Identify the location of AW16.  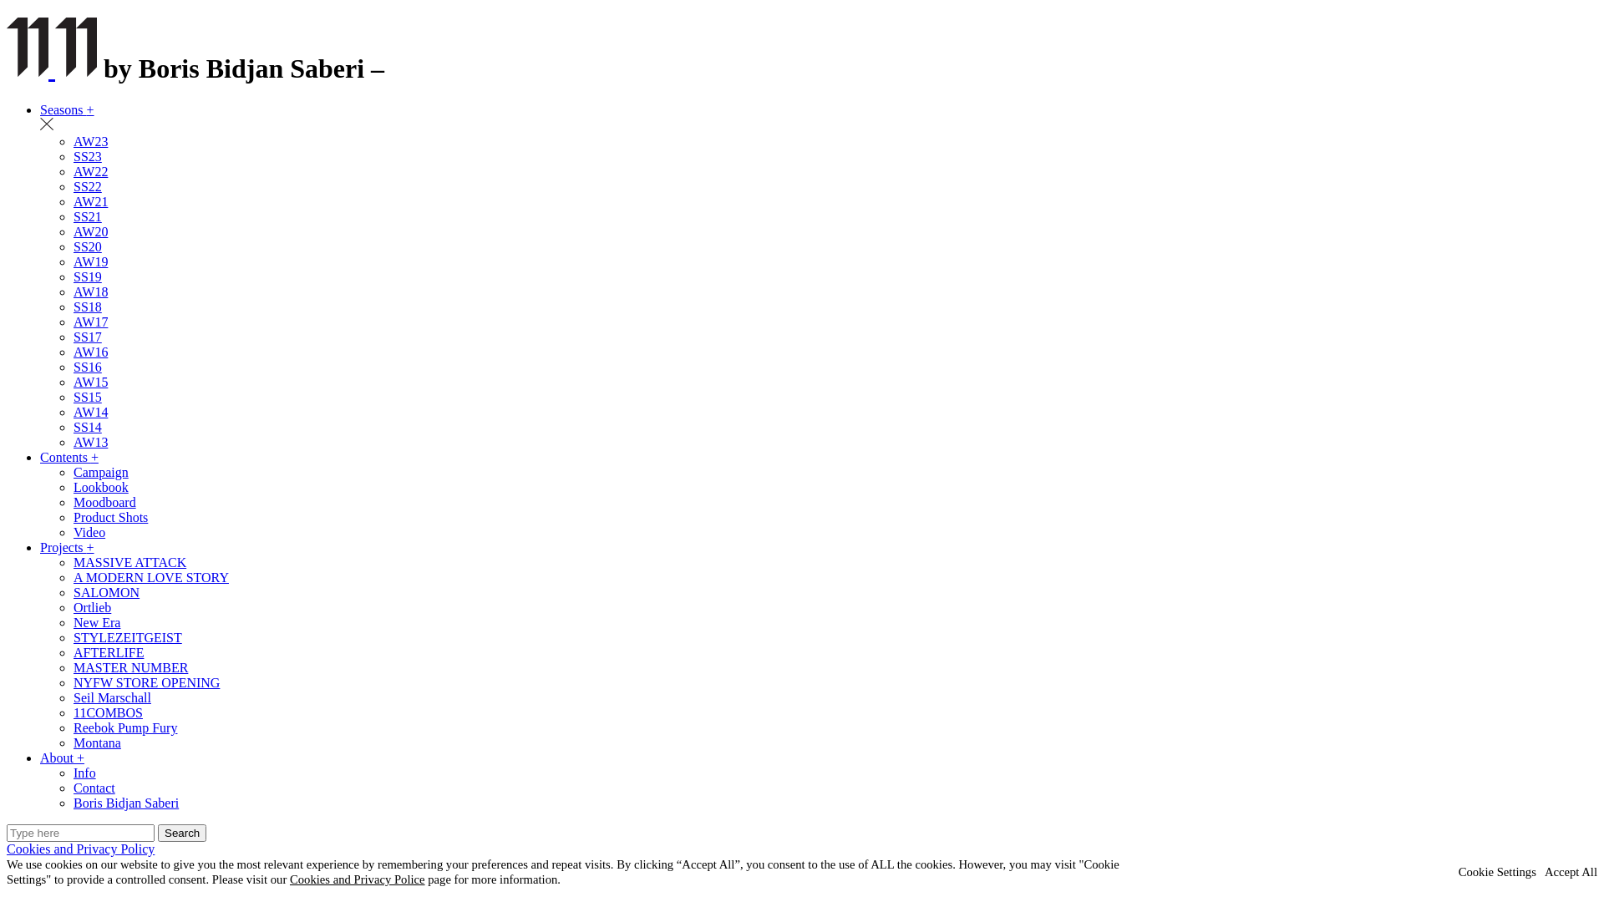
(90, 352).